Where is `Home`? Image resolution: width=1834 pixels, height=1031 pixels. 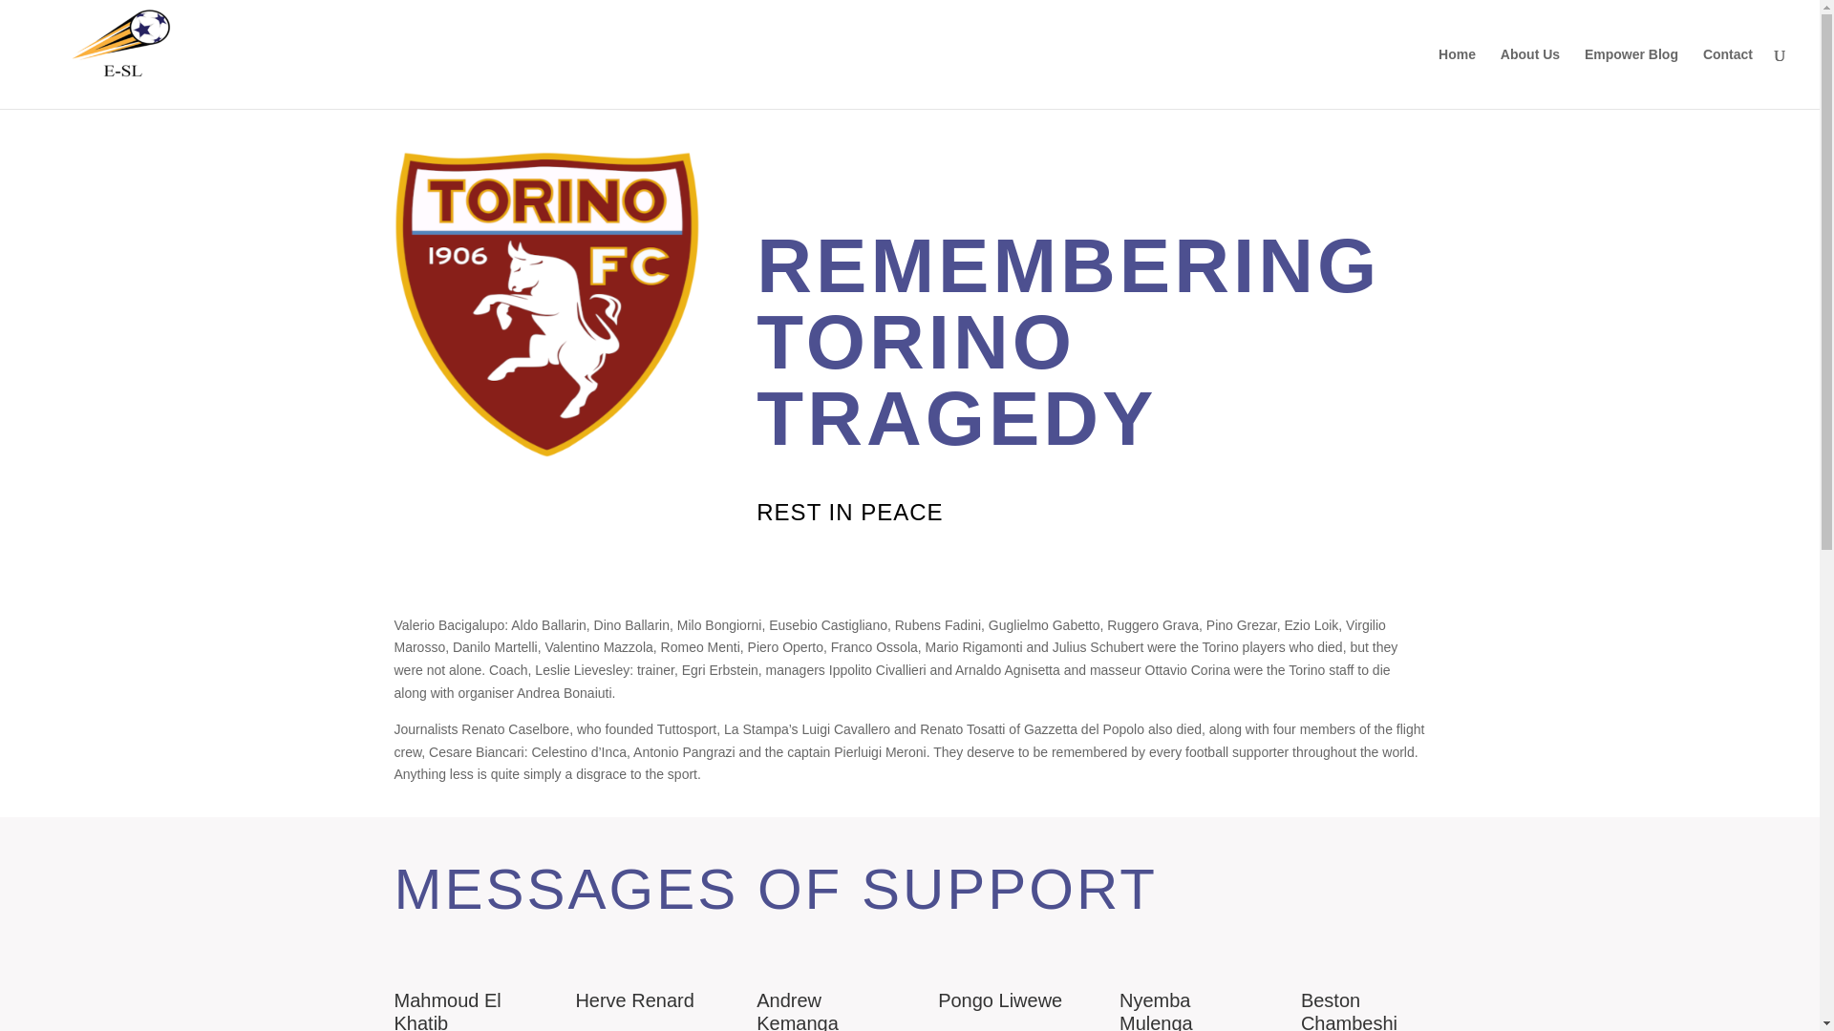 Home is located at coordinates (1457, 78).